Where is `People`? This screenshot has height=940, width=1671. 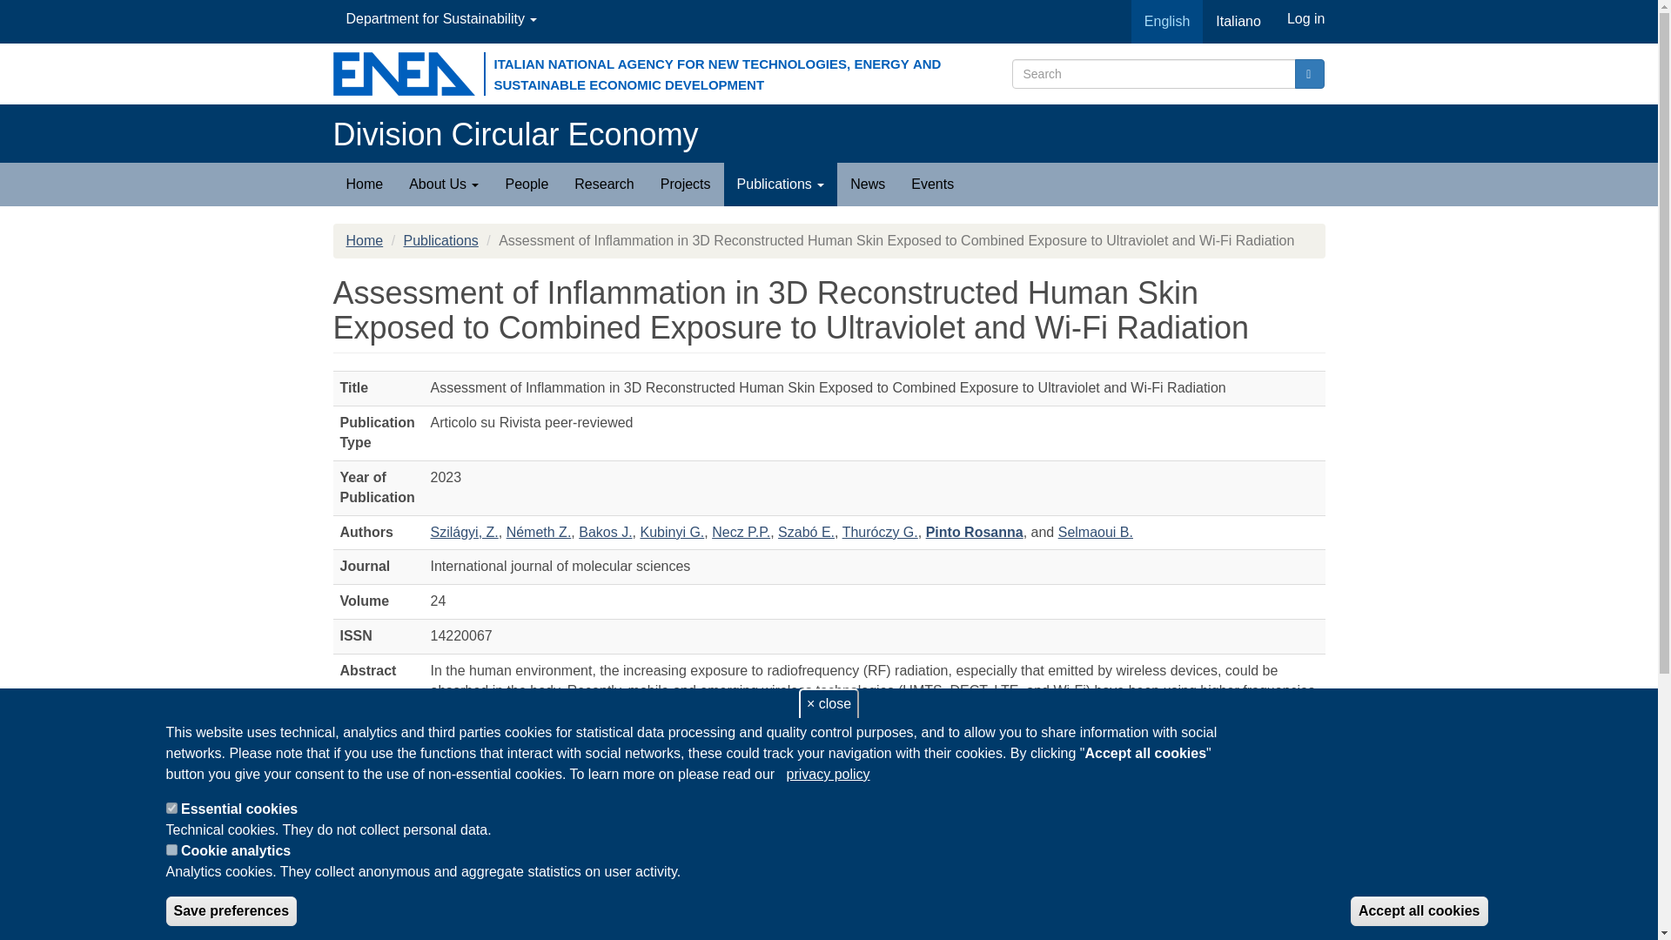
People is located at coordinates (526, 184).